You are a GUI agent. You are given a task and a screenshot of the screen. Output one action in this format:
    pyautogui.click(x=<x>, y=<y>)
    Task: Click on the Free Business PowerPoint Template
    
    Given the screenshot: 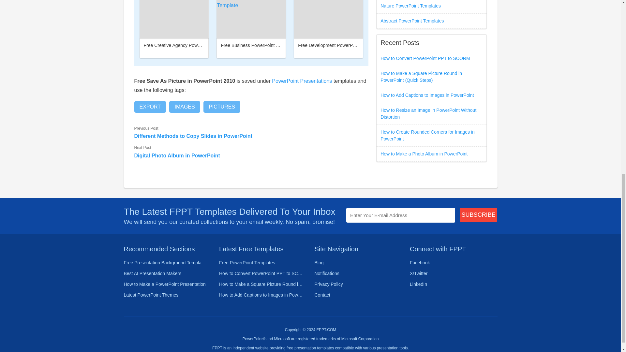 What is the action you would take?
    pyautogui.click(x=258, y=45)
    